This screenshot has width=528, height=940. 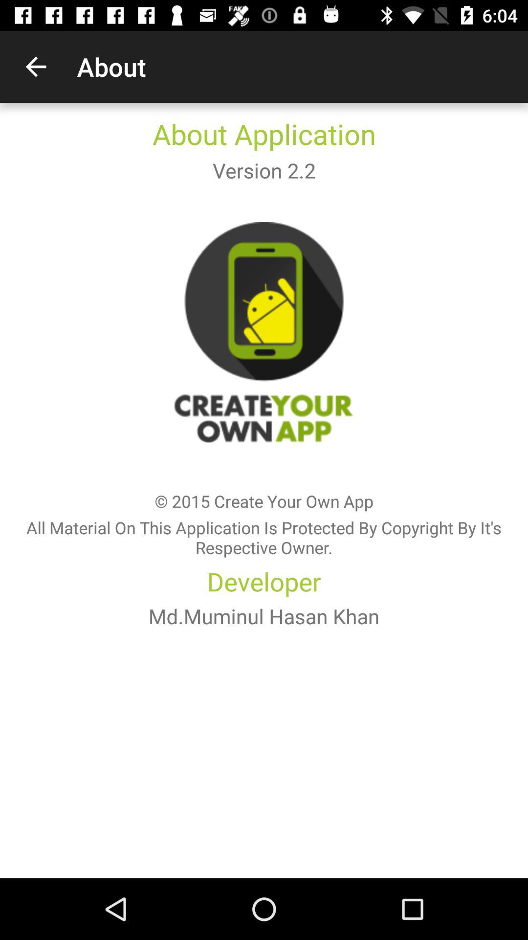 What do you see at coordinates (36, 67) in the screenshot?
I see `open the app next to the about app` at bounding box center [36, 67].